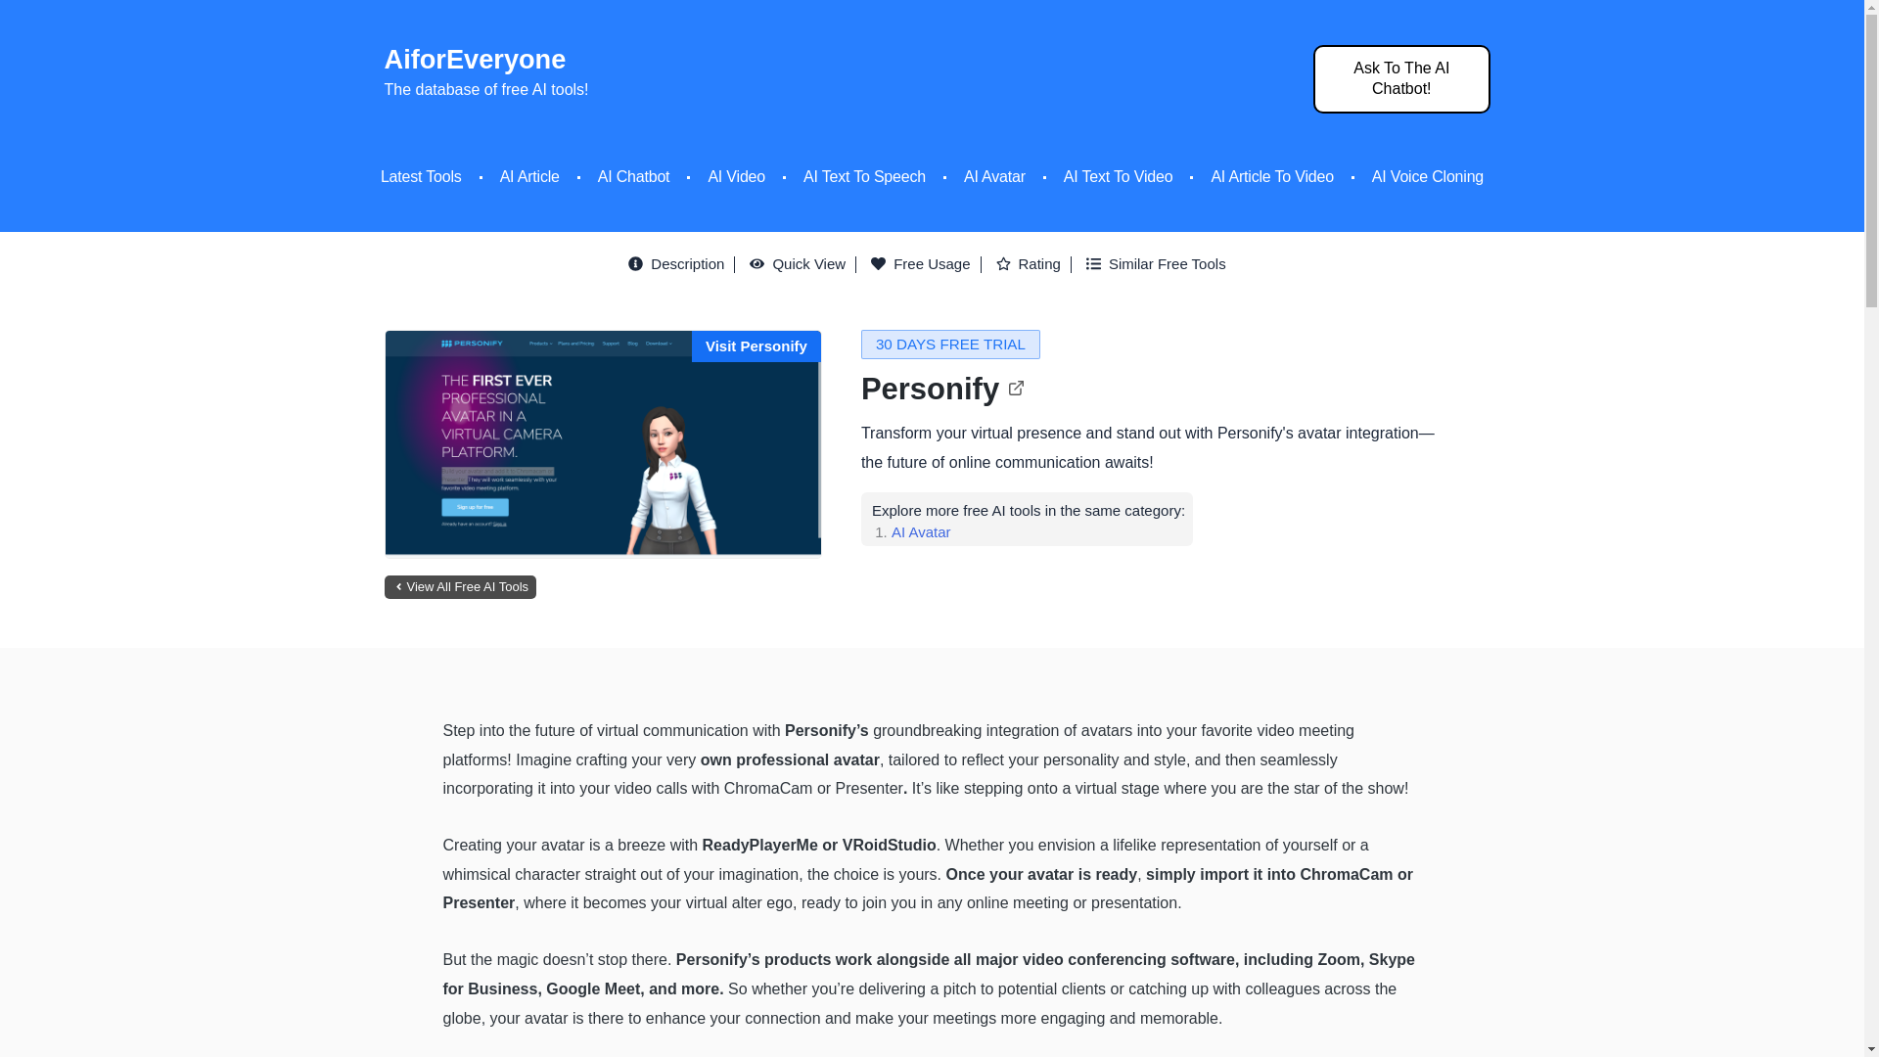 This screenshot has width=1879, height=1057. What do you see at coordinates (941, 389) in the screenshot?
I see `Personify` at bounding box center [941, 389].